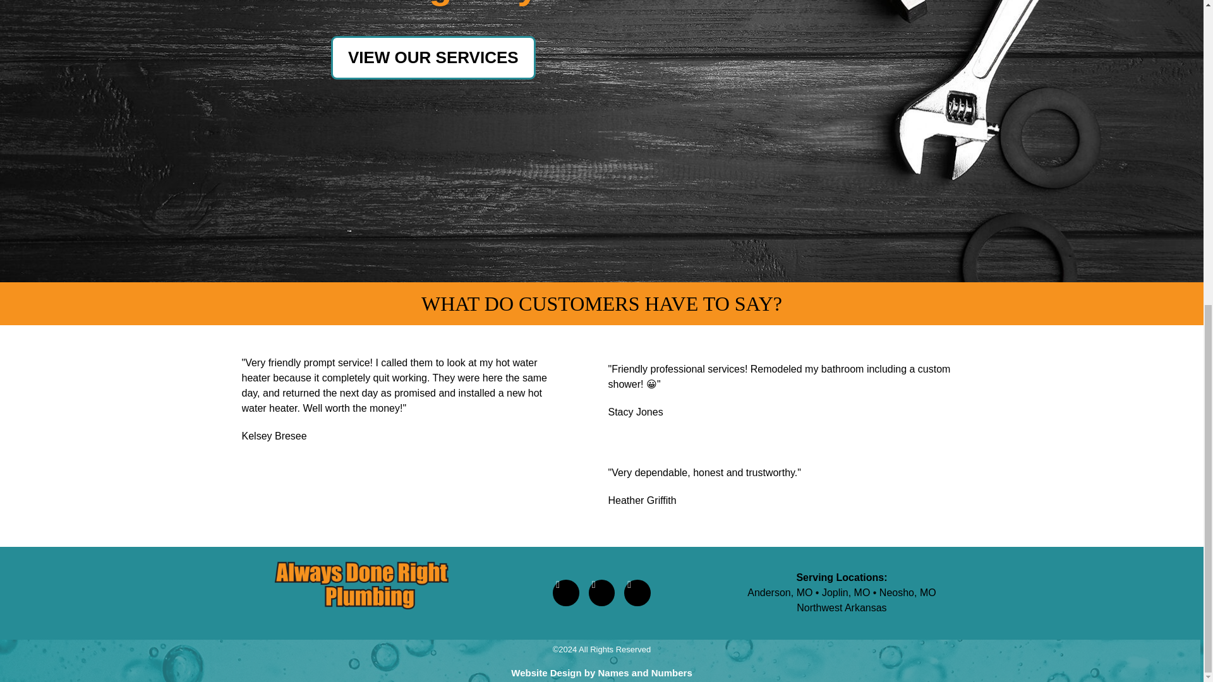 This screenshot has width=1213, height=682. What do you see at coordinates (433, 58) in the screenshot?
I see `VIEW OUR SERVICES` at bounding box center [433, 58].